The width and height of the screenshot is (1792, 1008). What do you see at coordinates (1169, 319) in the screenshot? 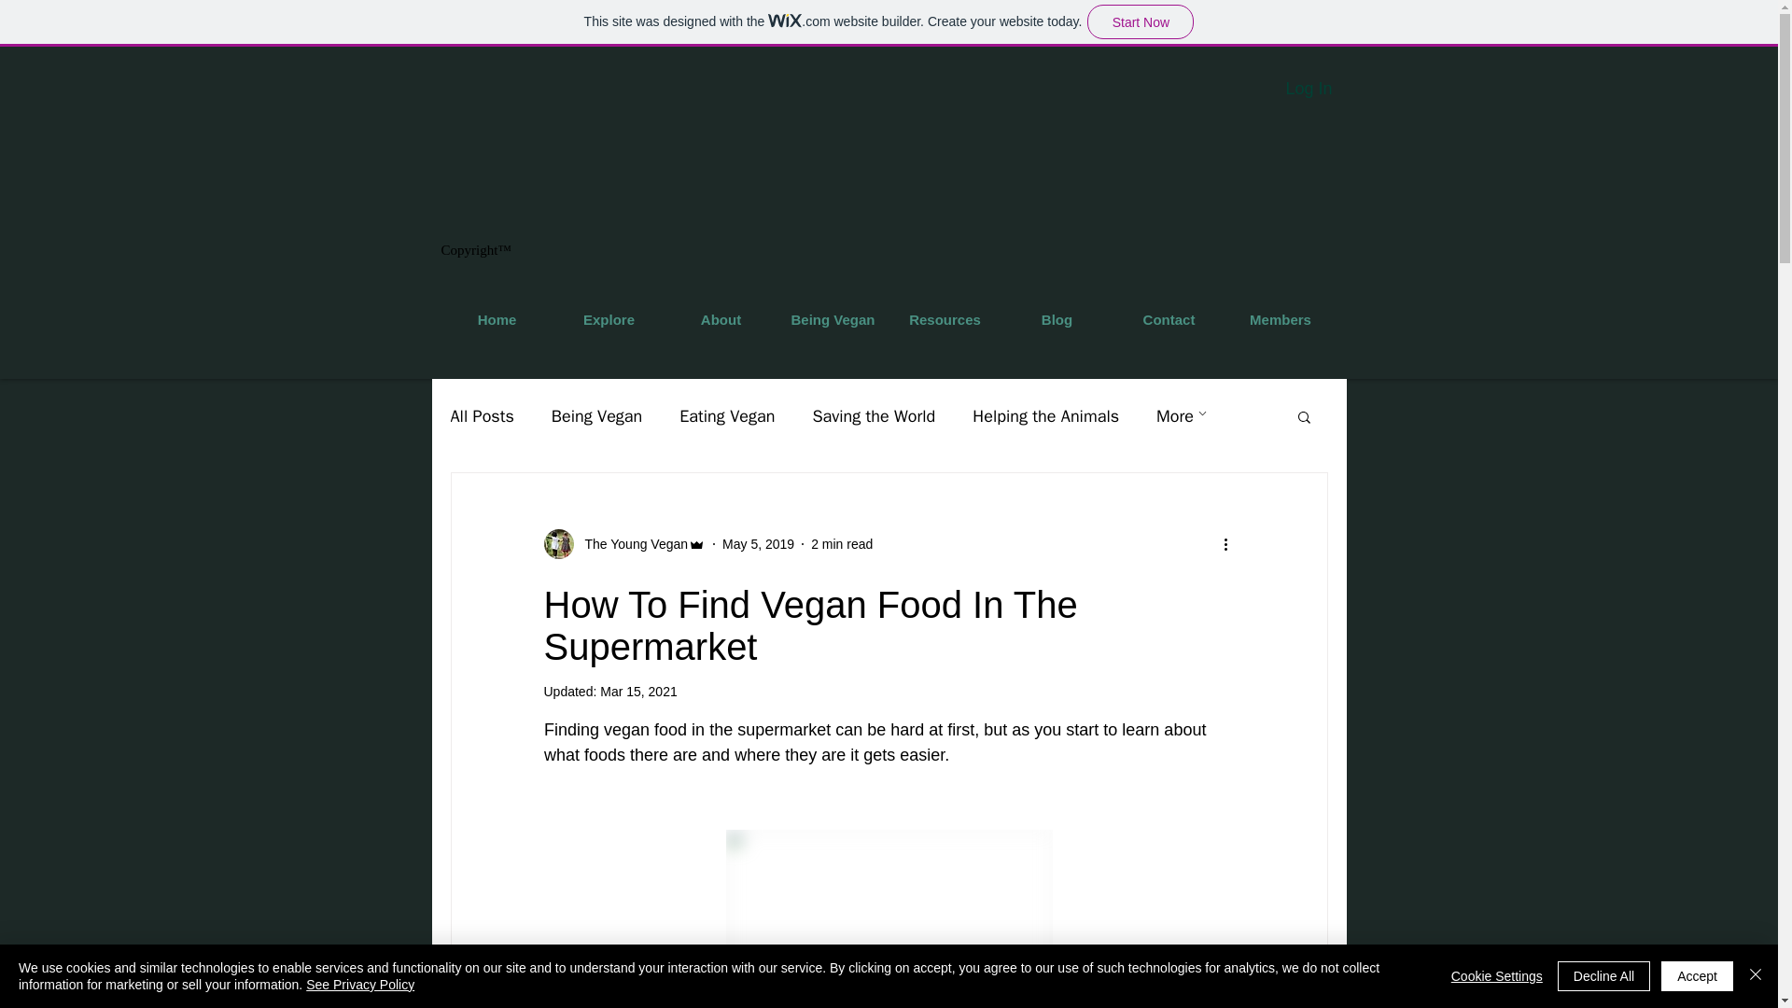
I see `Contact` at bounding box center [1169, 319].